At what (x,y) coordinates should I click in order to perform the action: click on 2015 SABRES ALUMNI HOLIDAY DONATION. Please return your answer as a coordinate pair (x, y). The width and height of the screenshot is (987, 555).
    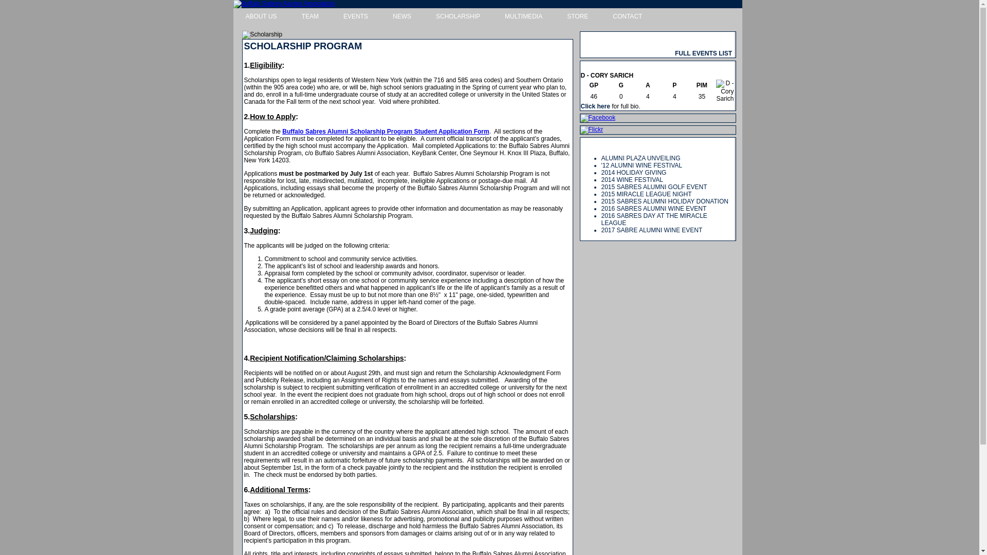
    Looking at the image, I should click on (664, 201).